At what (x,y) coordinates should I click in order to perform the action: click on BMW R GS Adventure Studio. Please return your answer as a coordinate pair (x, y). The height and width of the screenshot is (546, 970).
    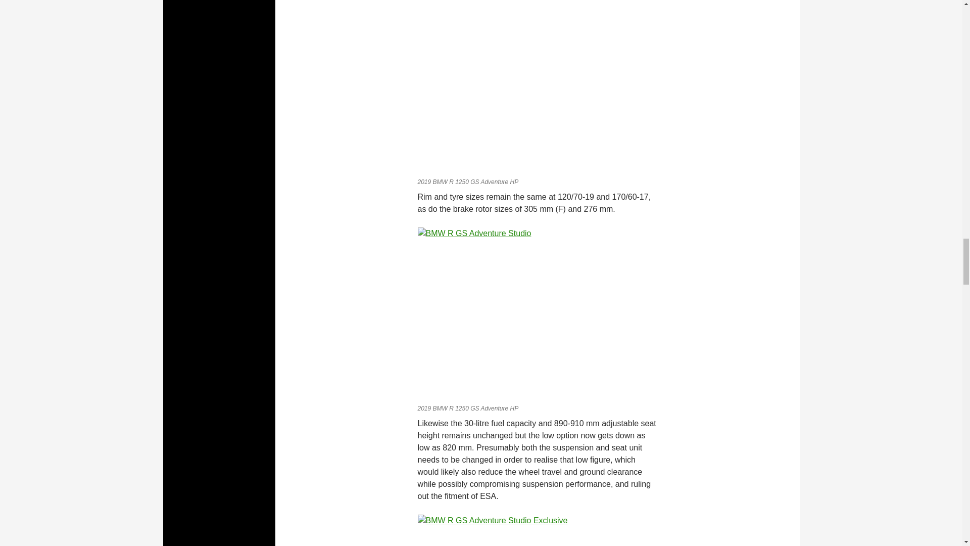
    Looking at the image, I should click on (537, 313).